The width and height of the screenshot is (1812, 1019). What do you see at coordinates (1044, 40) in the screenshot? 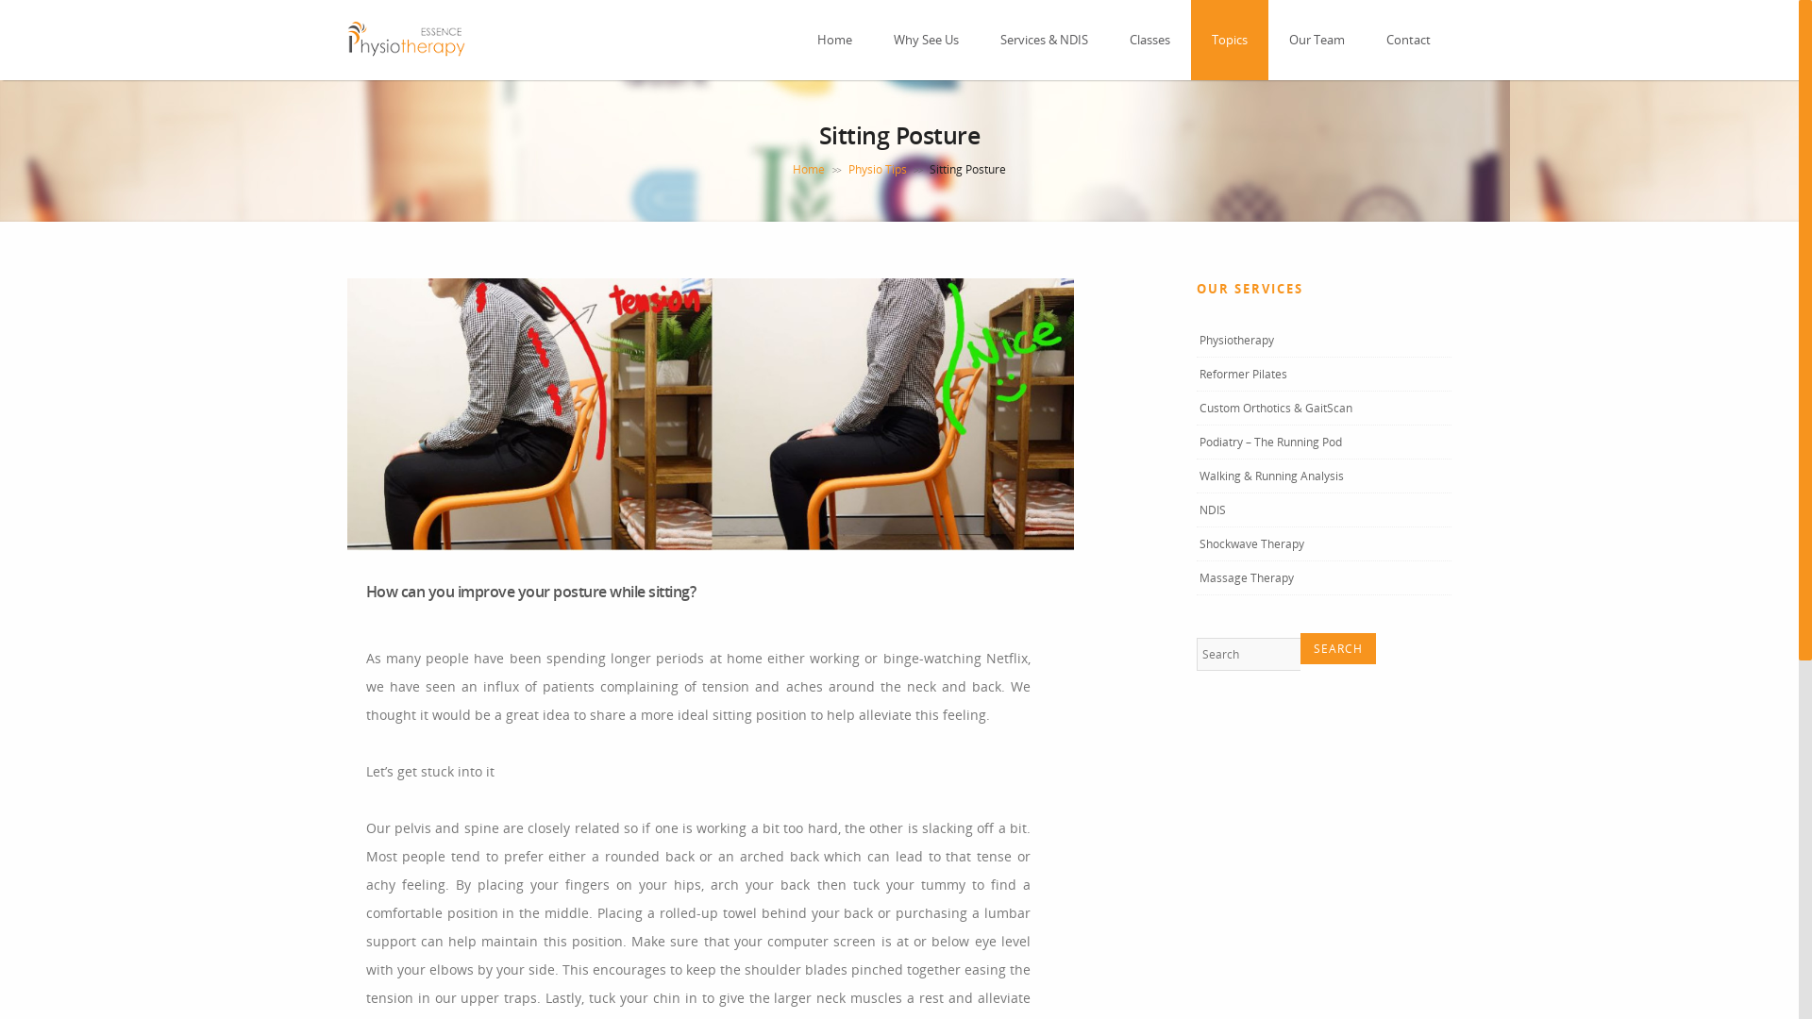
I see `Services & NDIS` at bounding box center [1044, 40].